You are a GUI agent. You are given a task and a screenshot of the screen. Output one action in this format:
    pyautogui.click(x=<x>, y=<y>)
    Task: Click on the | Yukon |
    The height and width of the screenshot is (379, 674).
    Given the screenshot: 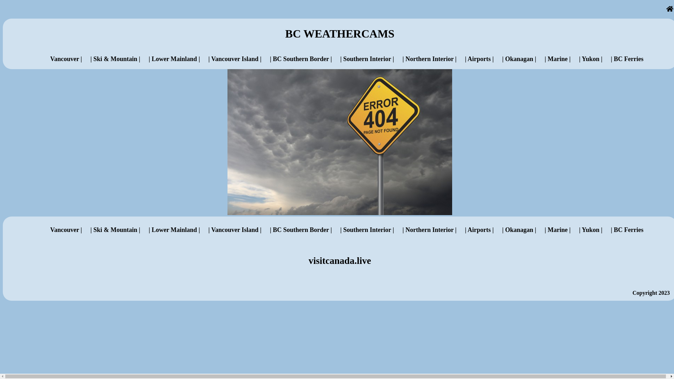 What is the action you would take?
    pyautogui.click(x=590, y=59)
    